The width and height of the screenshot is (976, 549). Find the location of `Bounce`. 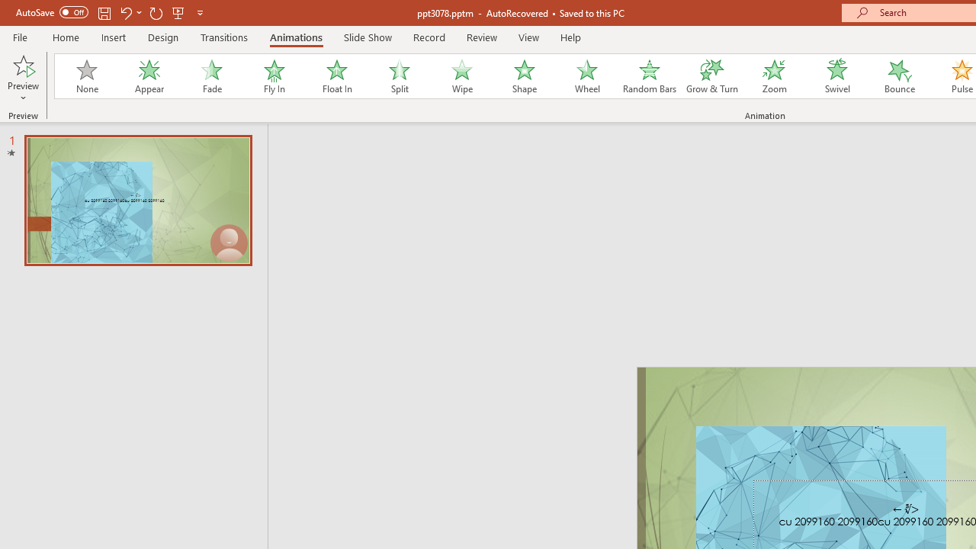

Bounce is located at coordinates (900, 76).